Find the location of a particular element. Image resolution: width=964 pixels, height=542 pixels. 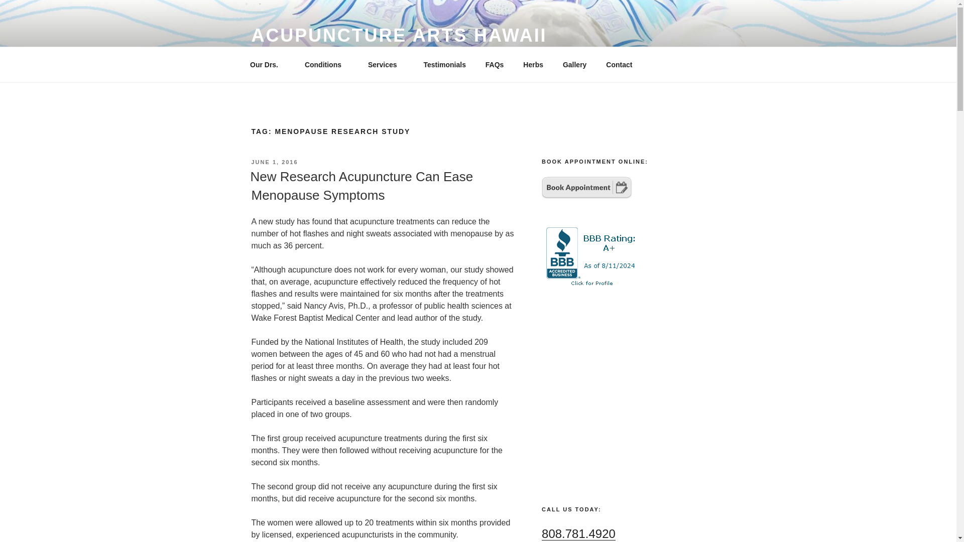

Gallery is located at coordinates (574, 64).